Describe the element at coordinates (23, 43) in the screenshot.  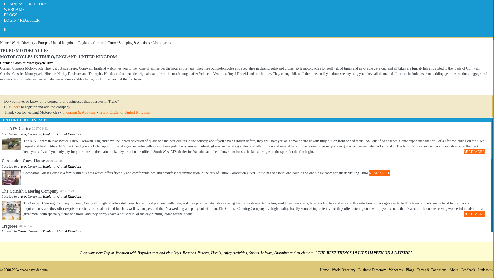
I see `World Business, Service and Attractions Directory` at that location.